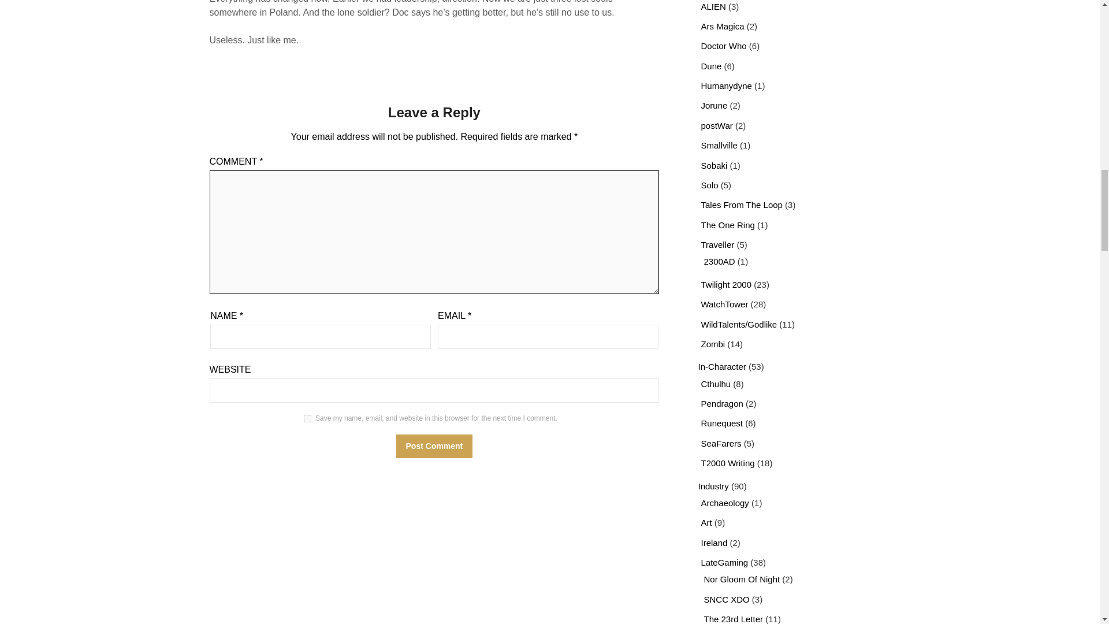 This screenshot has width=1109, height=624. Describe the element at coordinates (307, 418) in the screenshot. I see `yes` at that location.